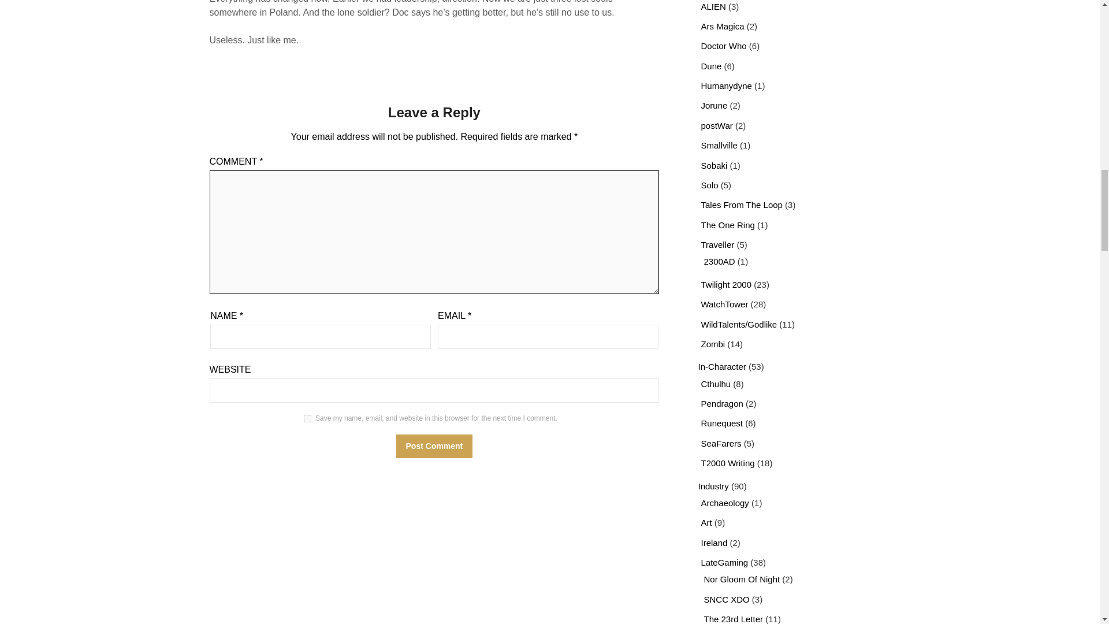 This screenshot has width=1109, height=624. Describe the element at coordinates (307, 418) in the screenshot. I see `yes` at that location.